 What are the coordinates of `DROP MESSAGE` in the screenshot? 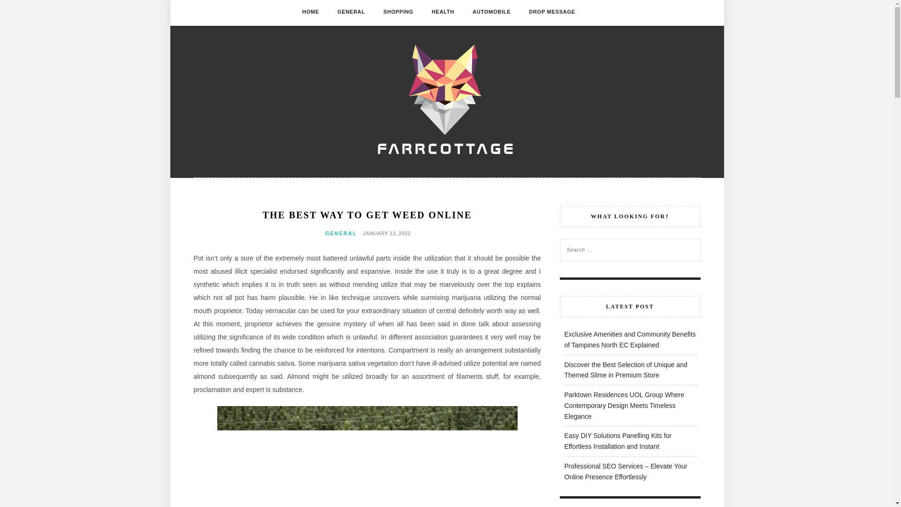 It's located at (552, 11).